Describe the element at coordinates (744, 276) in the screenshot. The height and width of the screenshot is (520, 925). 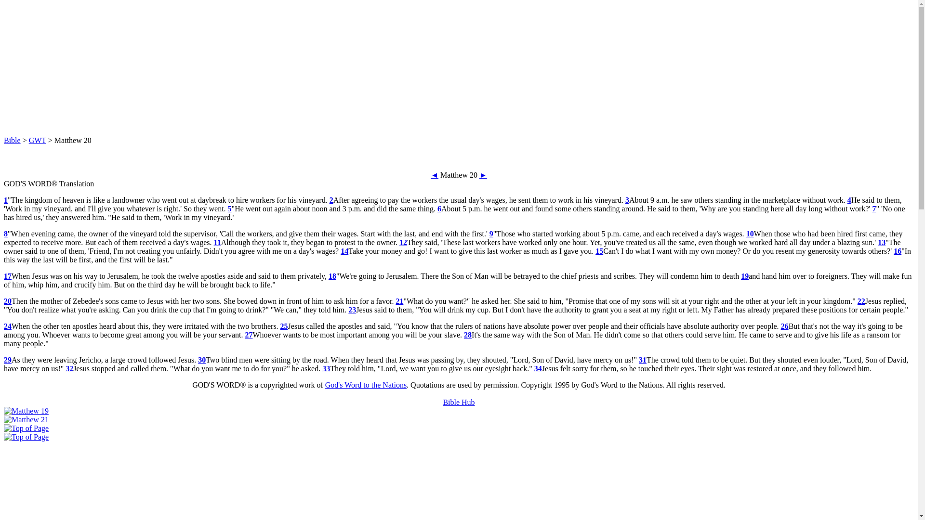
I see `19` at that location.